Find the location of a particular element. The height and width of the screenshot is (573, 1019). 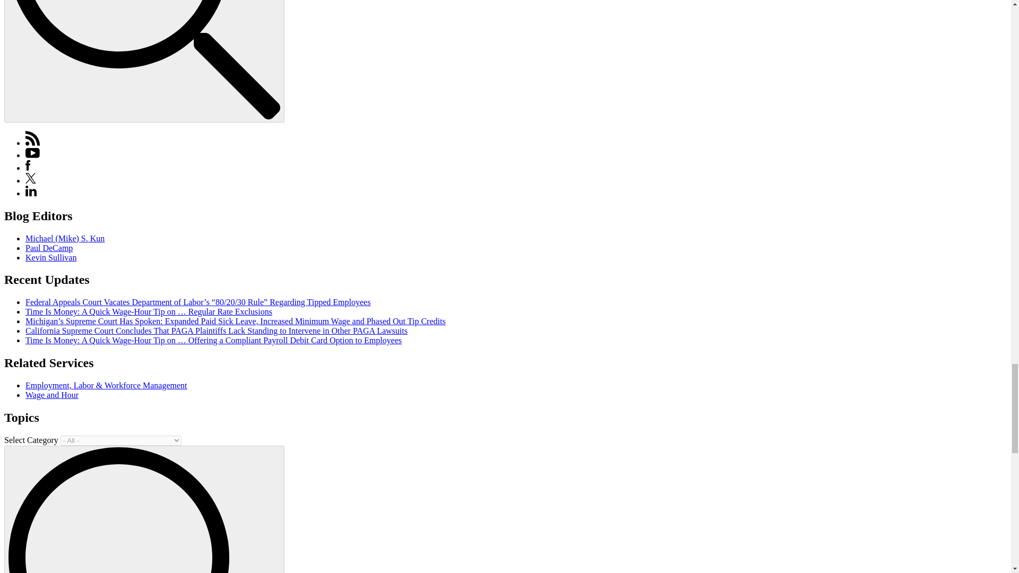

Youtube is located at coordinates (32, 155).